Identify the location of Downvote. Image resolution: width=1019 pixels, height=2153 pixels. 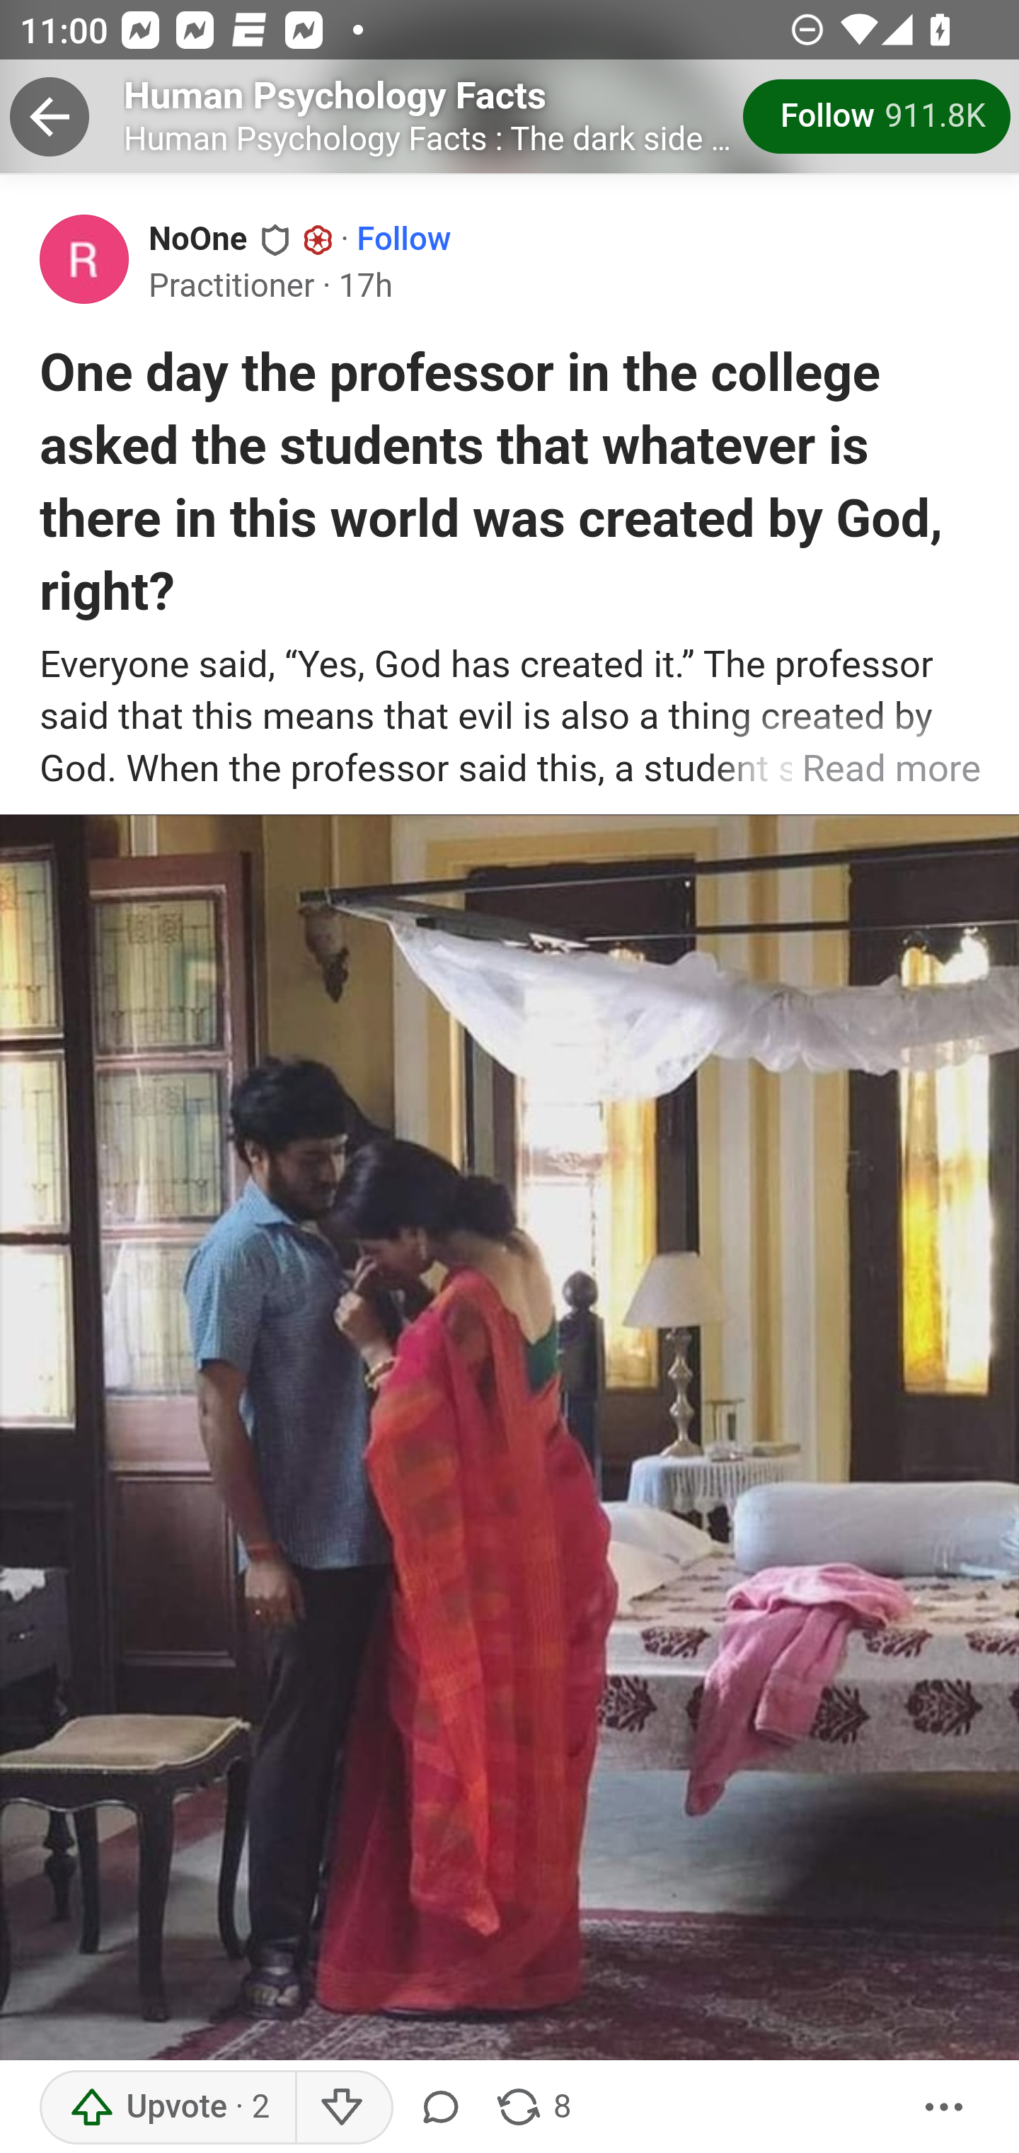
(342, 2108).